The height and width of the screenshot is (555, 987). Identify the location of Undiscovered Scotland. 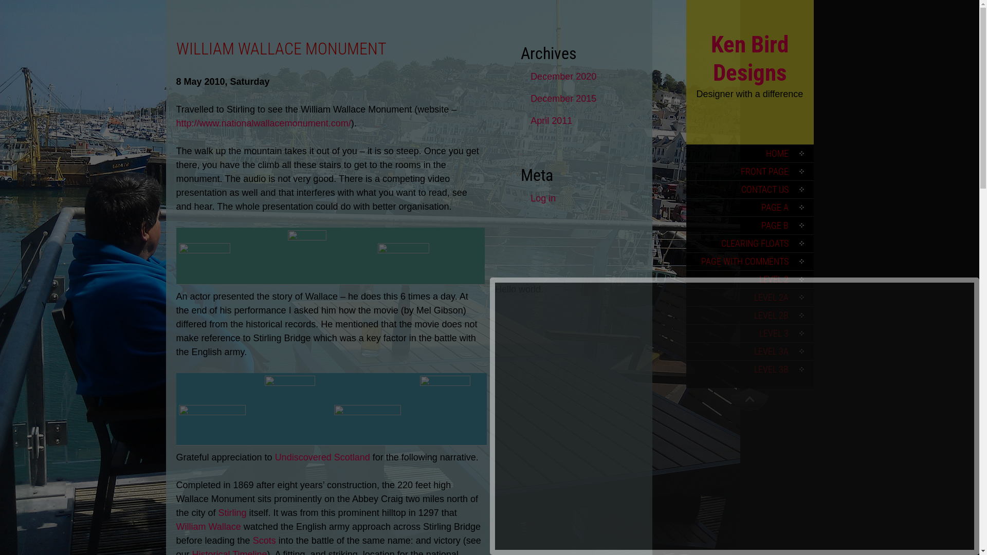
(323, 457).